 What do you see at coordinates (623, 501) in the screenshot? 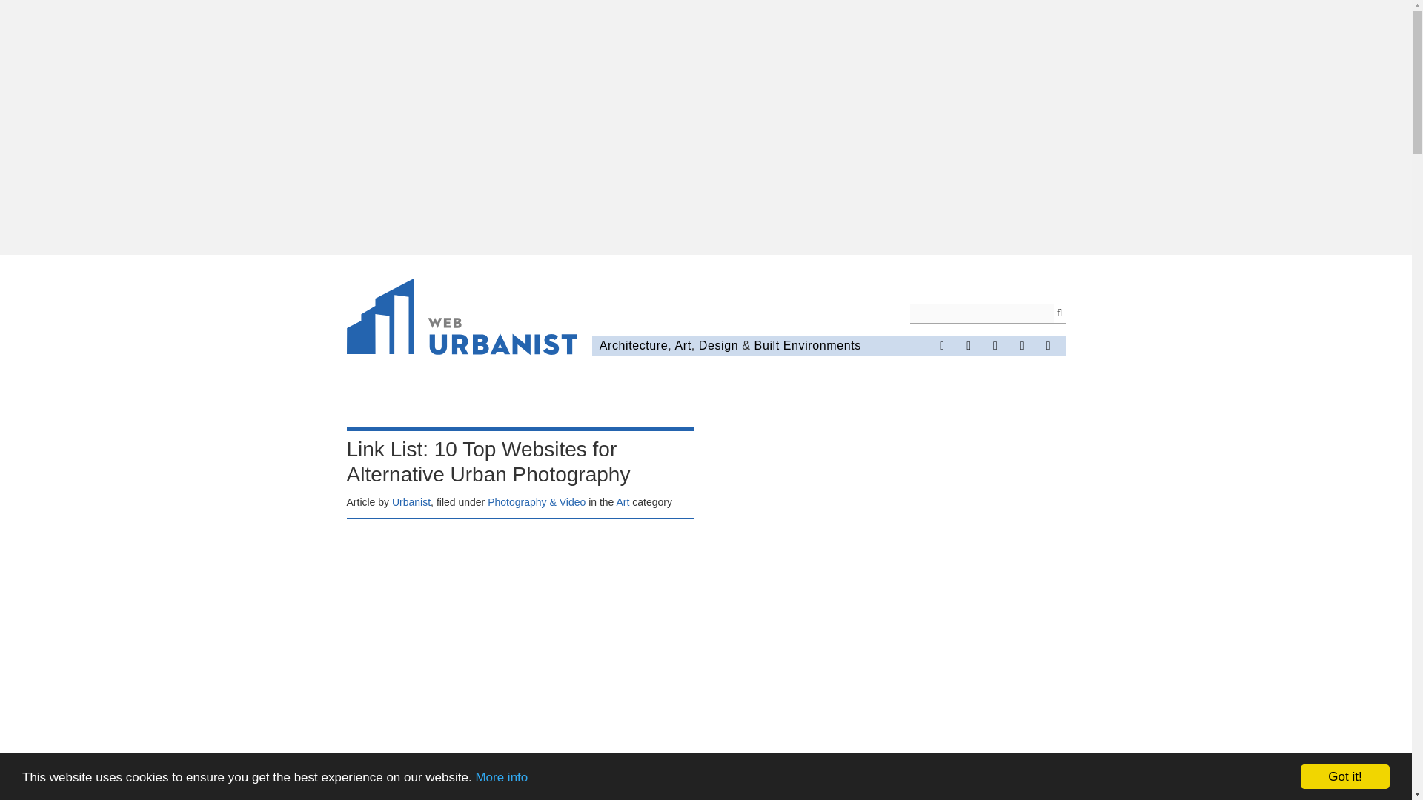
I see `Art` at bounding box center [623, 501].